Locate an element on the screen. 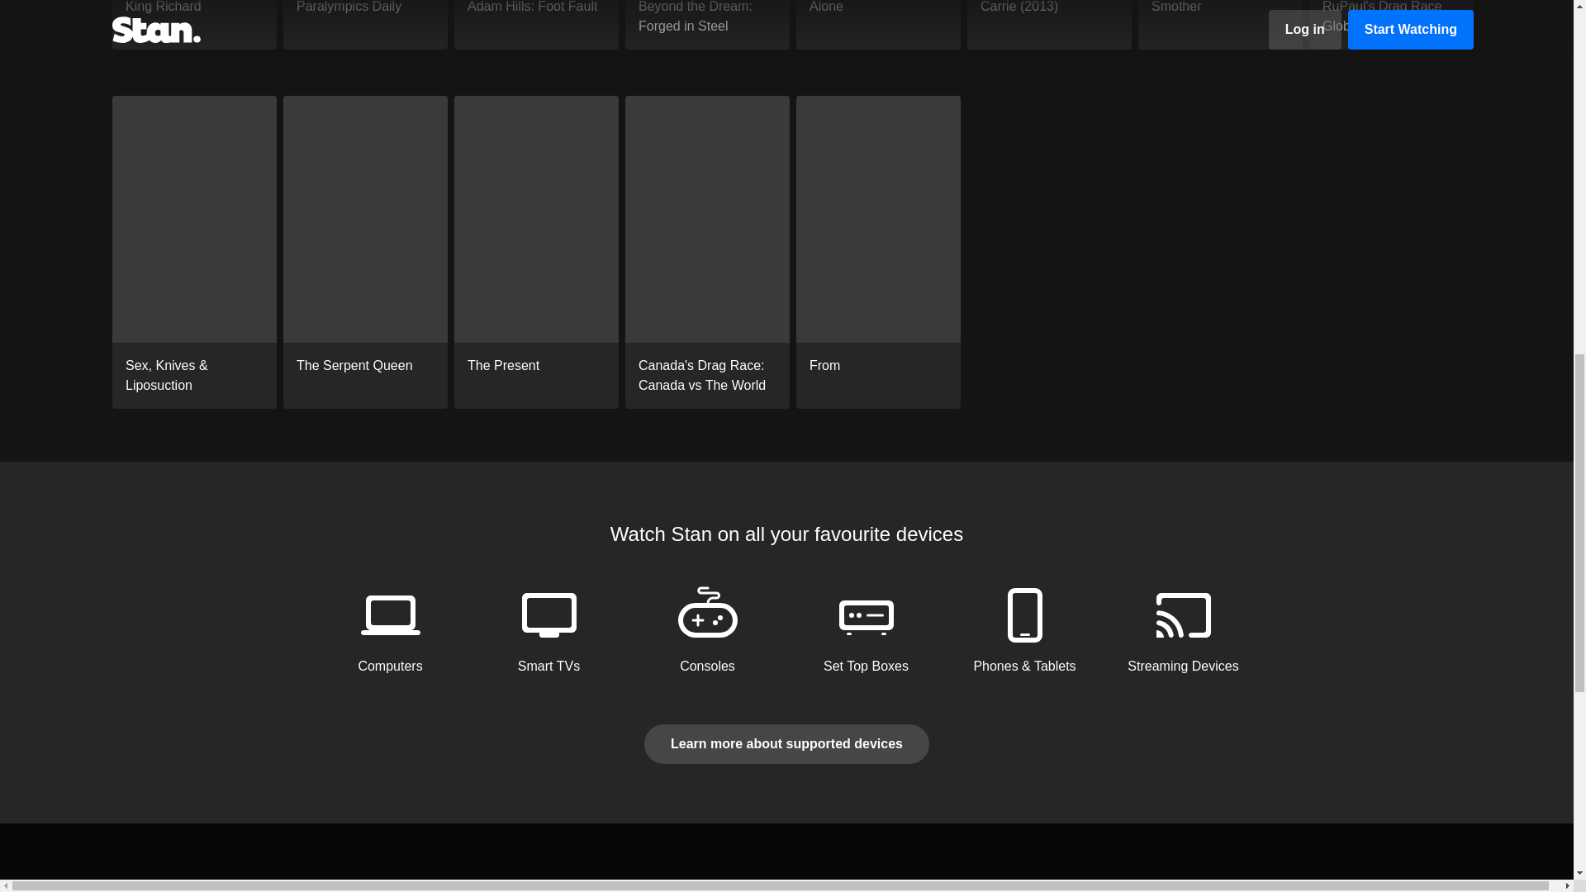 This screenshot has width=1586, height=892. Adam Hills: Foot Fault is located at coordinates (535, 25).